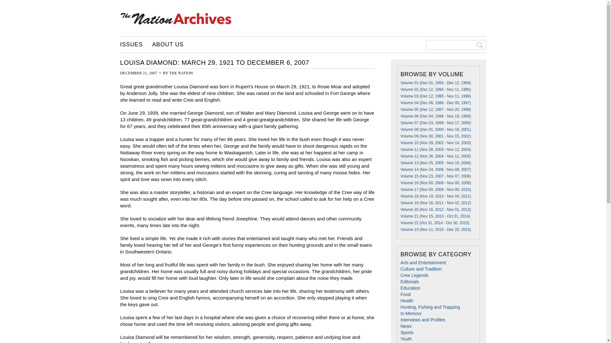 This screenshot has height=343, width=611. What do you see at coordinates (168, 44) in the screenshot?
I see `ABOUT US` at bounding box center [168, 44].